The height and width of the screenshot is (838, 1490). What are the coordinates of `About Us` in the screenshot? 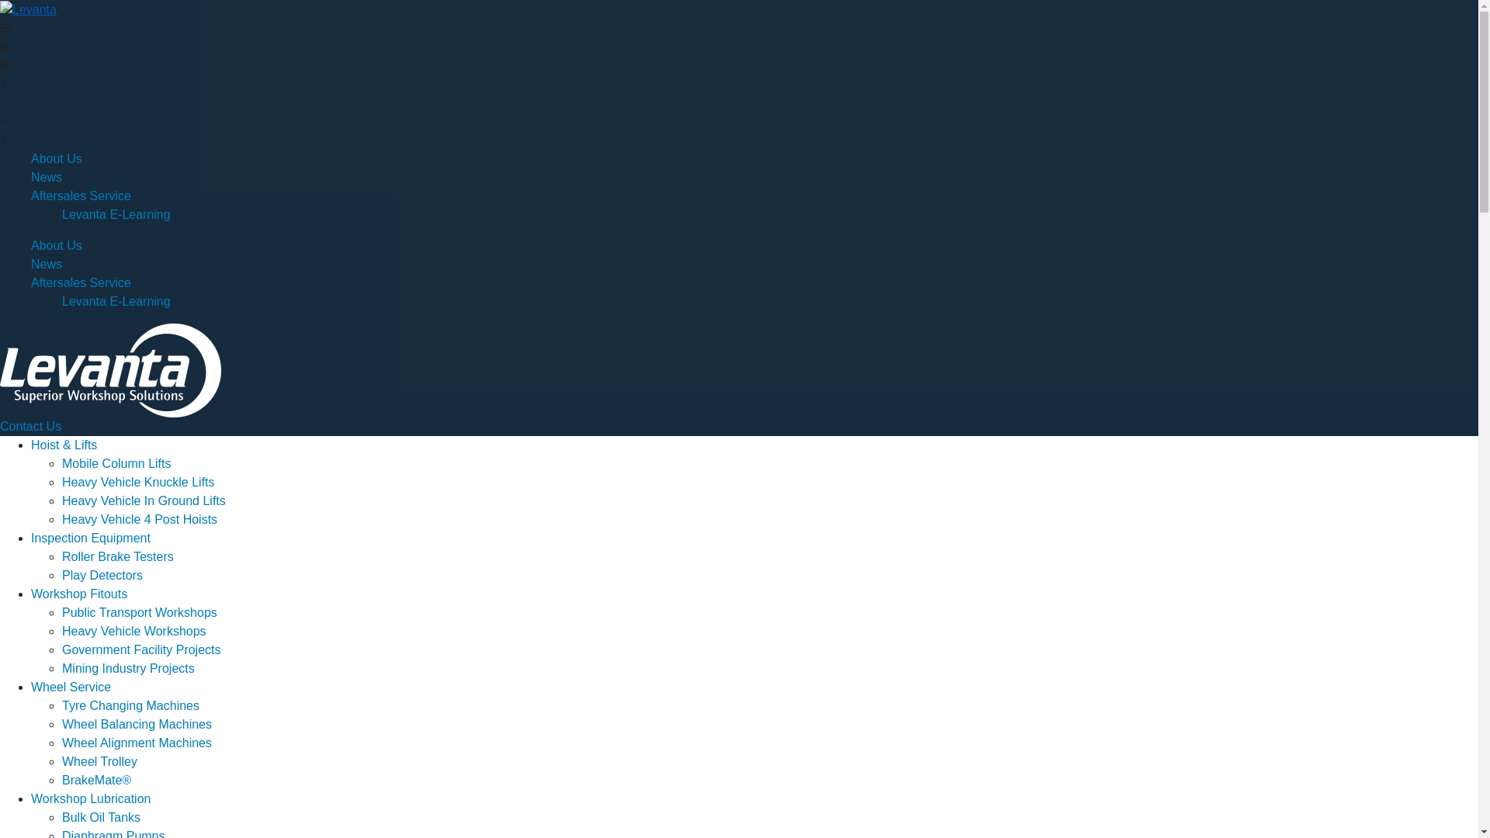 It's located at (57, 245).